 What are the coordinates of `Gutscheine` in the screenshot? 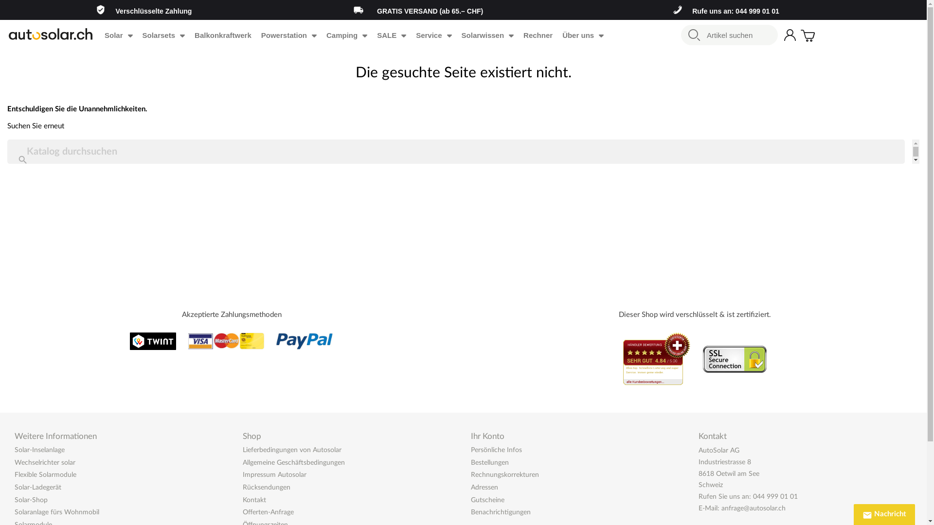 It's located at (487, 500).